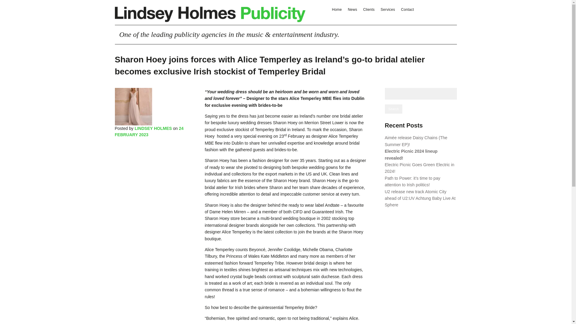 This screenshot has width=576, height=324. What do you see at coordinates (352, 10) in the screenshot?
I see `News` at bounding box center [352, 10].